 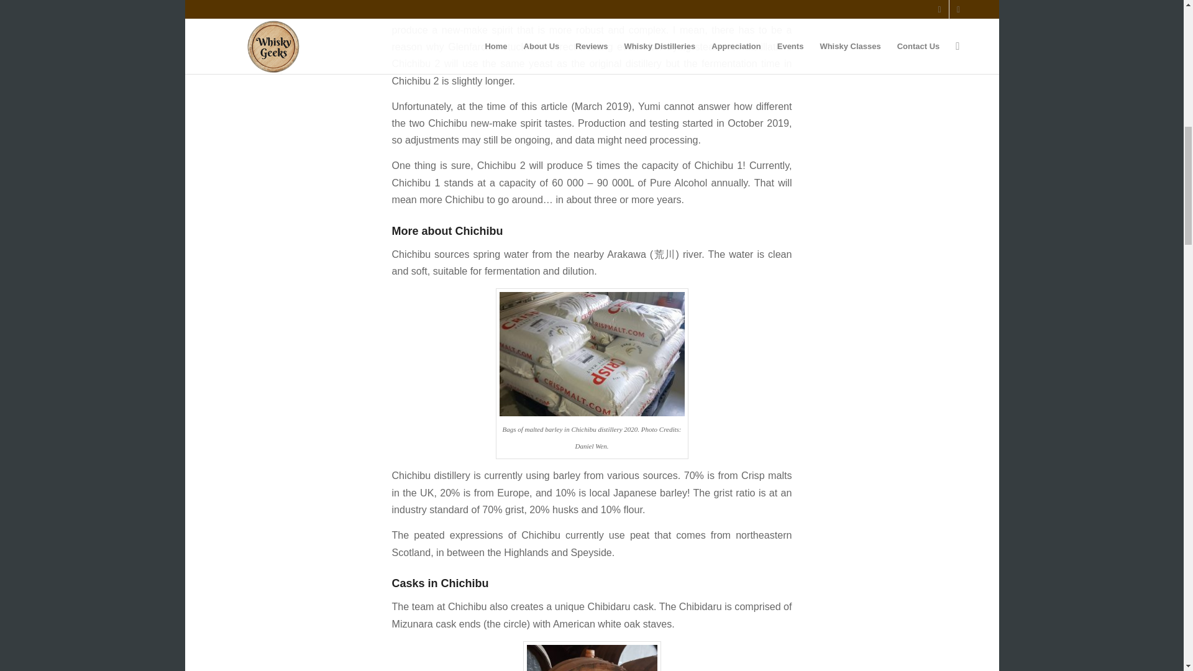 I want to click on Chichibu, so click(x=592, y=656).